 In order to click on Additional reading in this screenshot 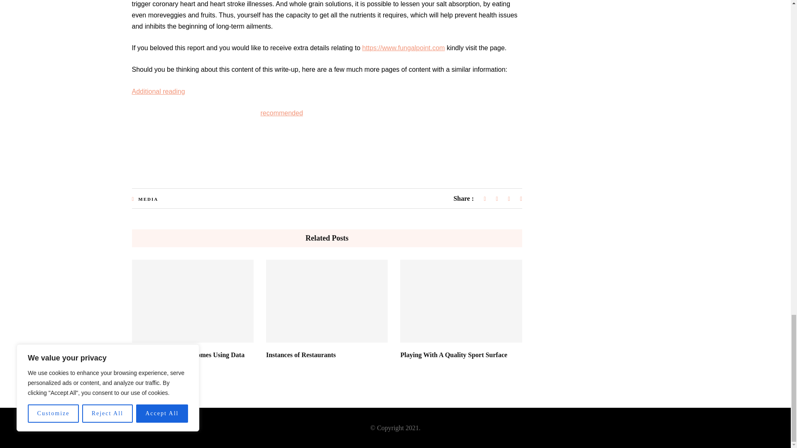, I will do `click(159, 91)`.